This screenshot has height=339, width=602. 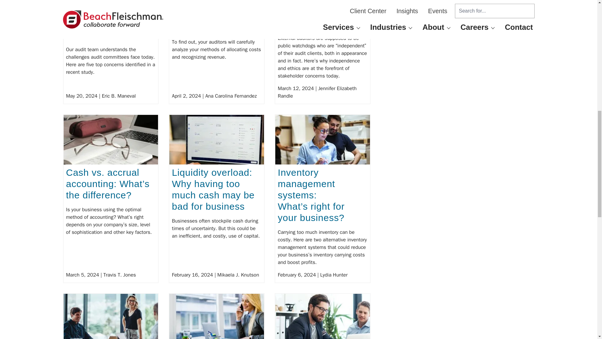 I want to click on Posts by Mikaela J. Knutson, so click(x=238, y=275).